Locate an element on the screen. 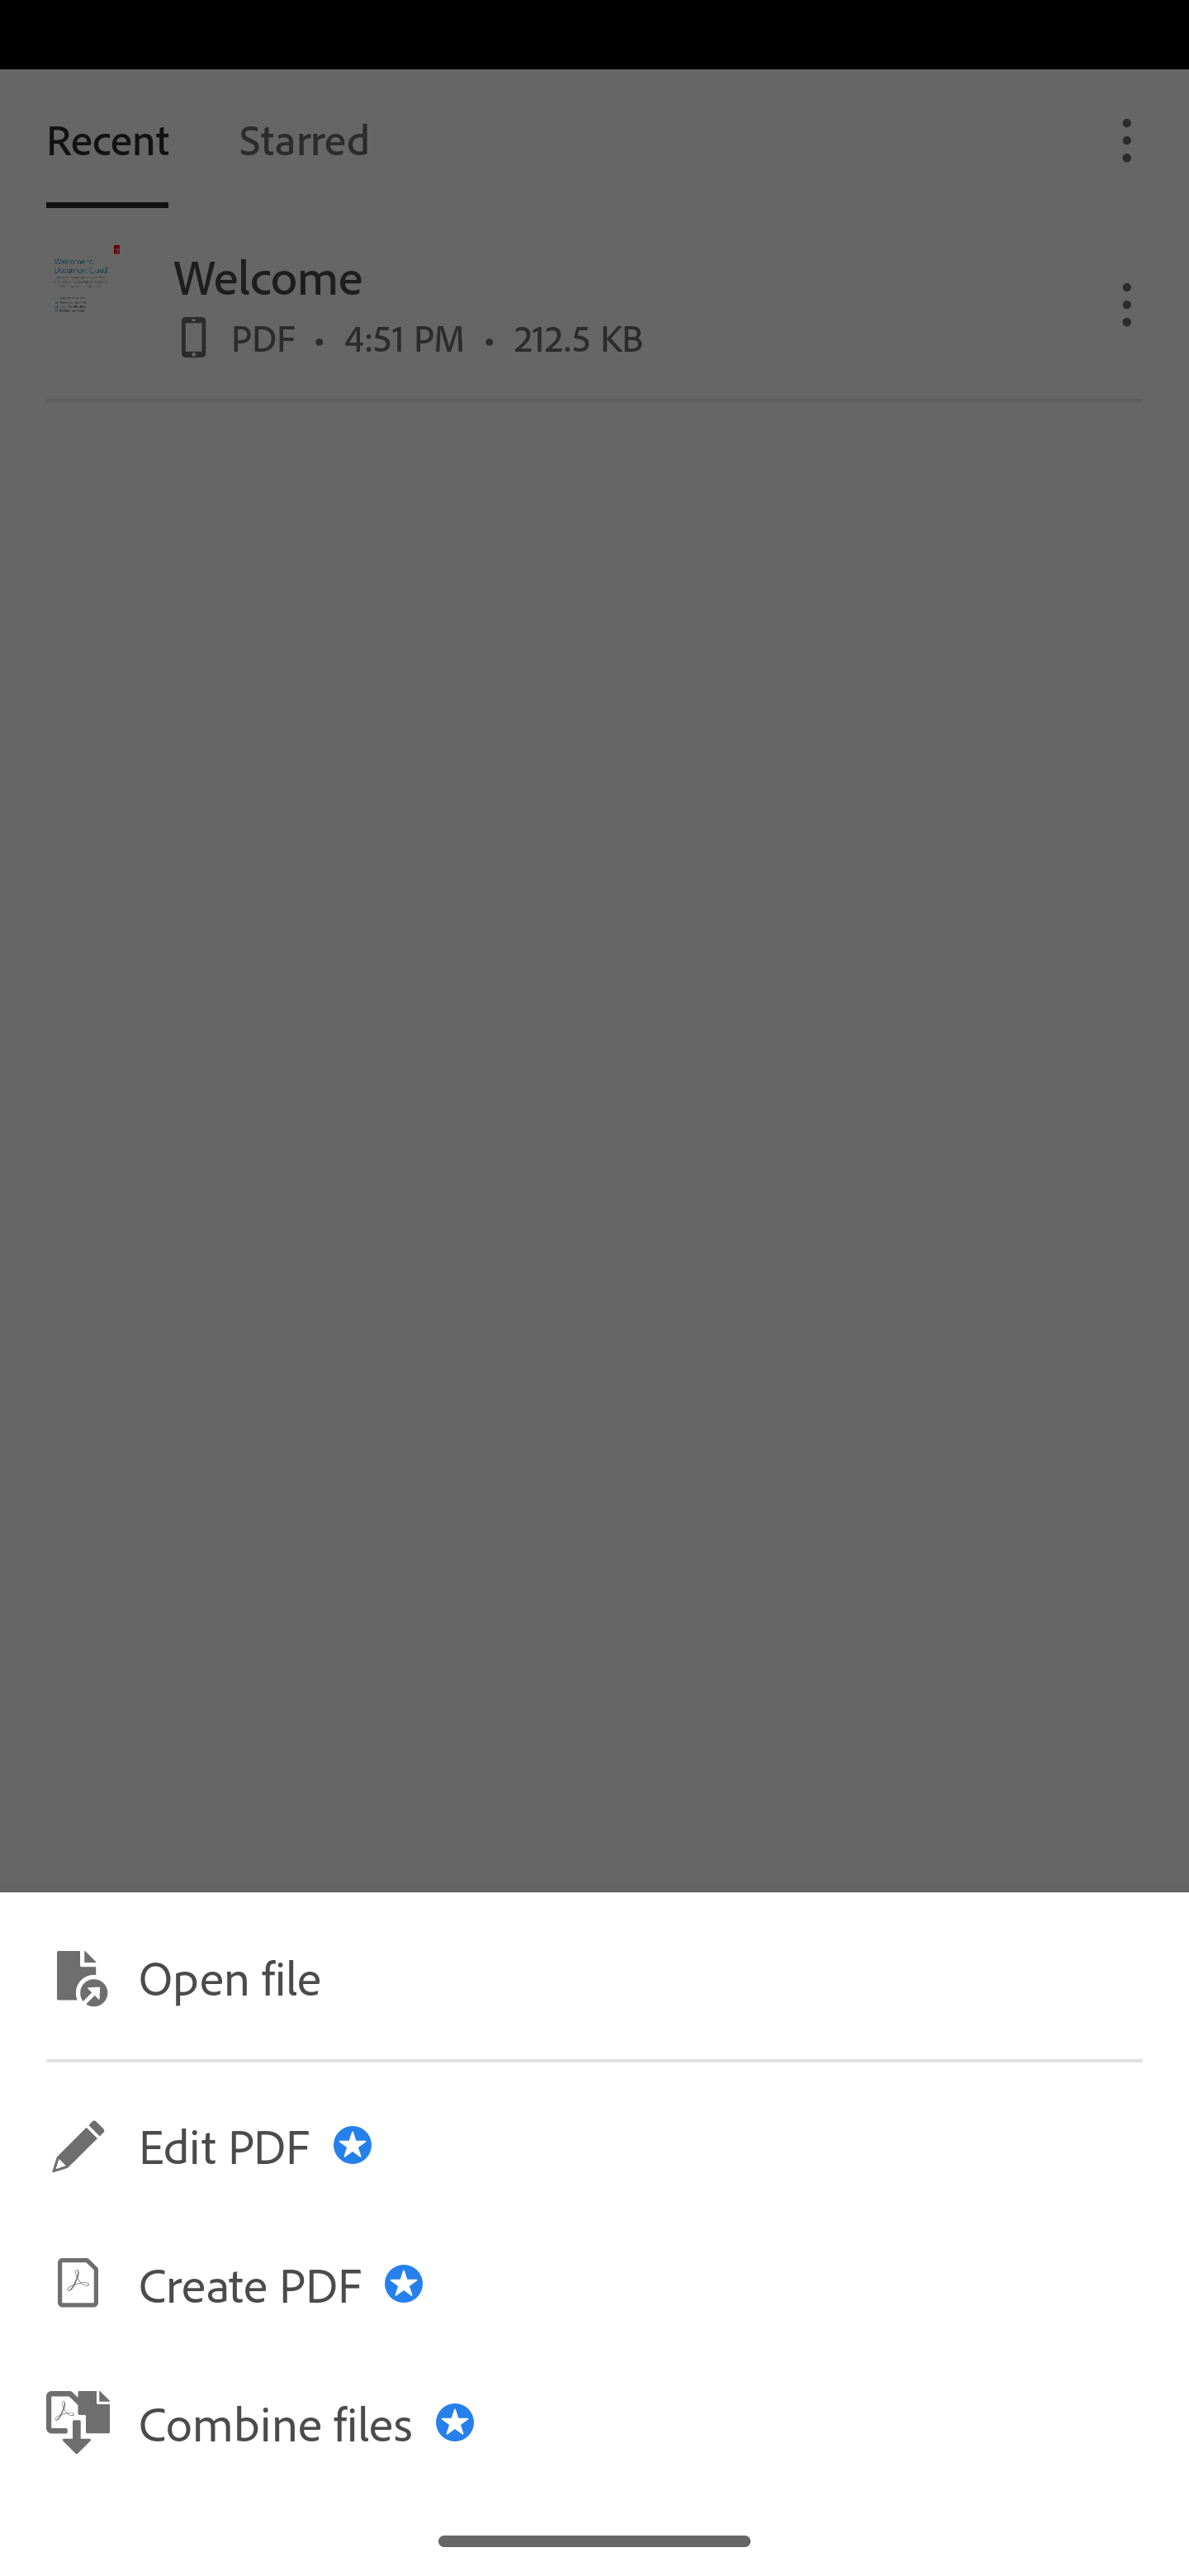 This screenshot has height=2576, width=1189. Open file is located at coordinates (594, 1975).